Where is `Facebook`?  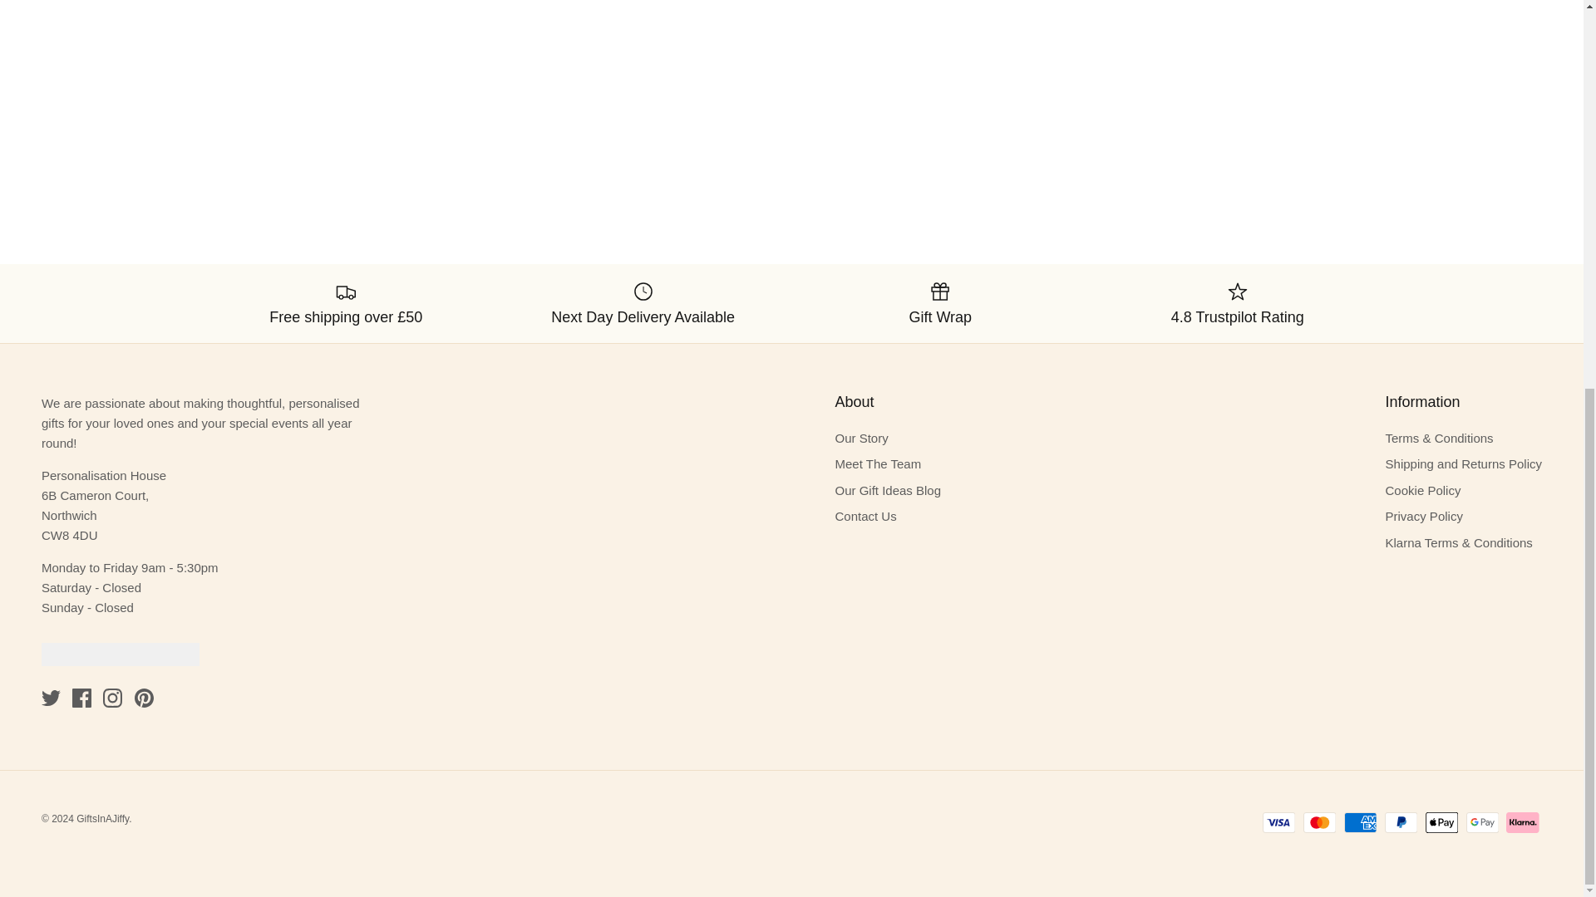
Facebook is located at coordinates (81, 698).